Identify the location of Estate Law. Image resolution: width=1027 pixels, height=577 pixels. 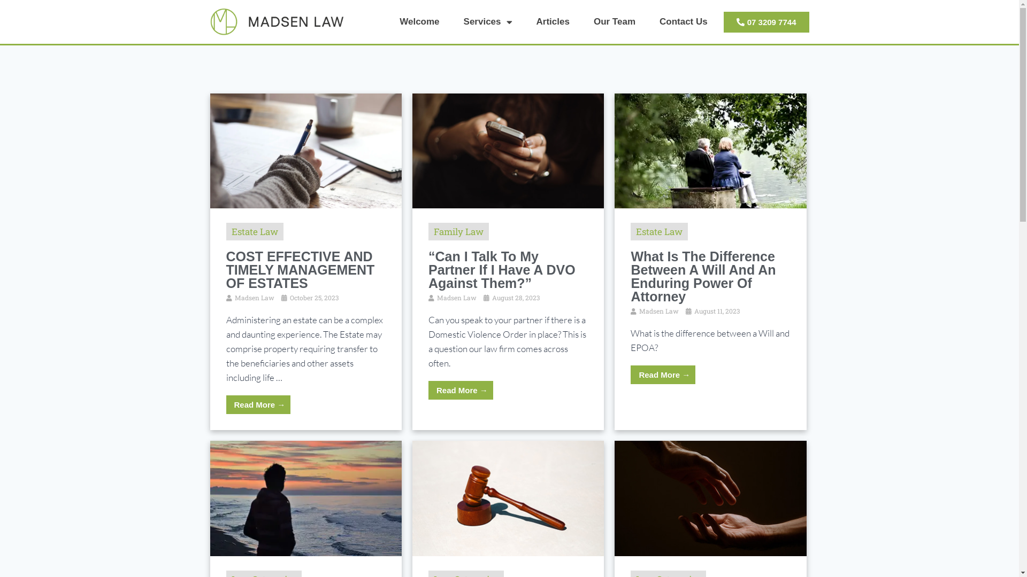
(659, 232).